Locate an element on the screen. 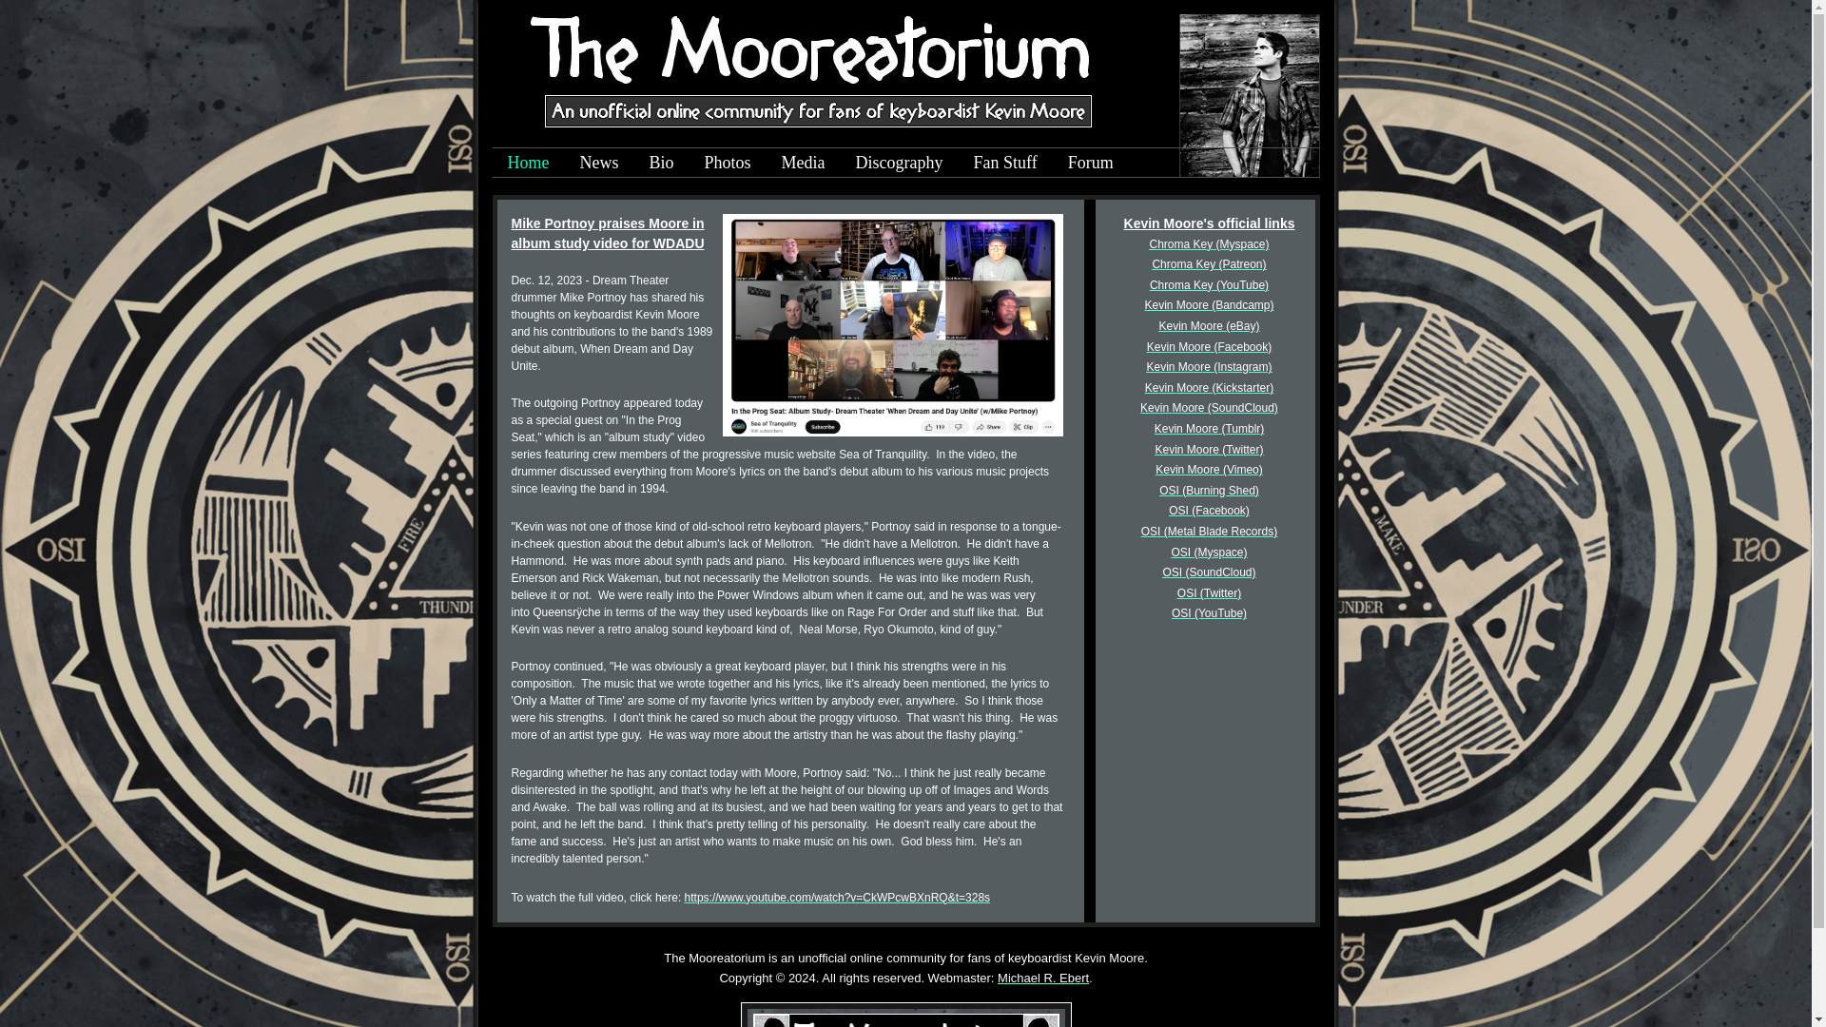 This screenshot has width=1826, height=1027. Photos is located at coordinates (728, 162).